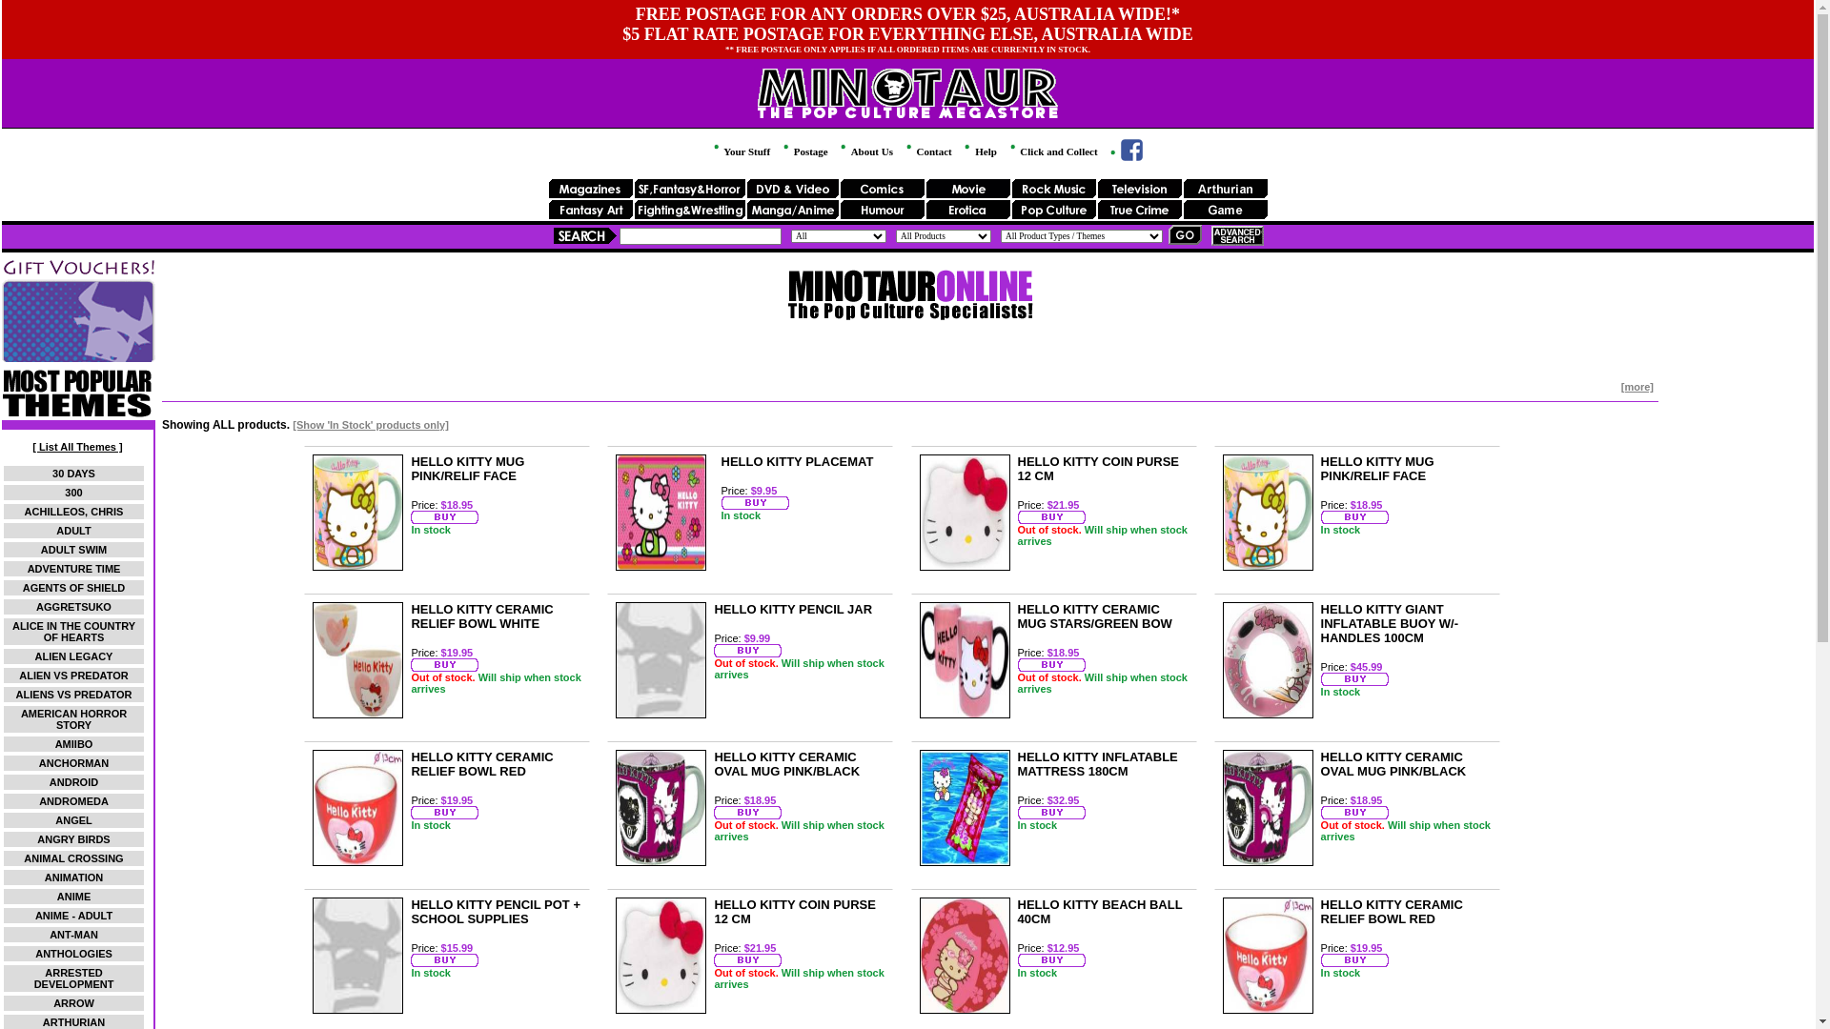 This screenshot has width=1830, height=1029. Describe the element at coordinates (74, 935) in the screenshot. I see `ANT-MAN` at that location.